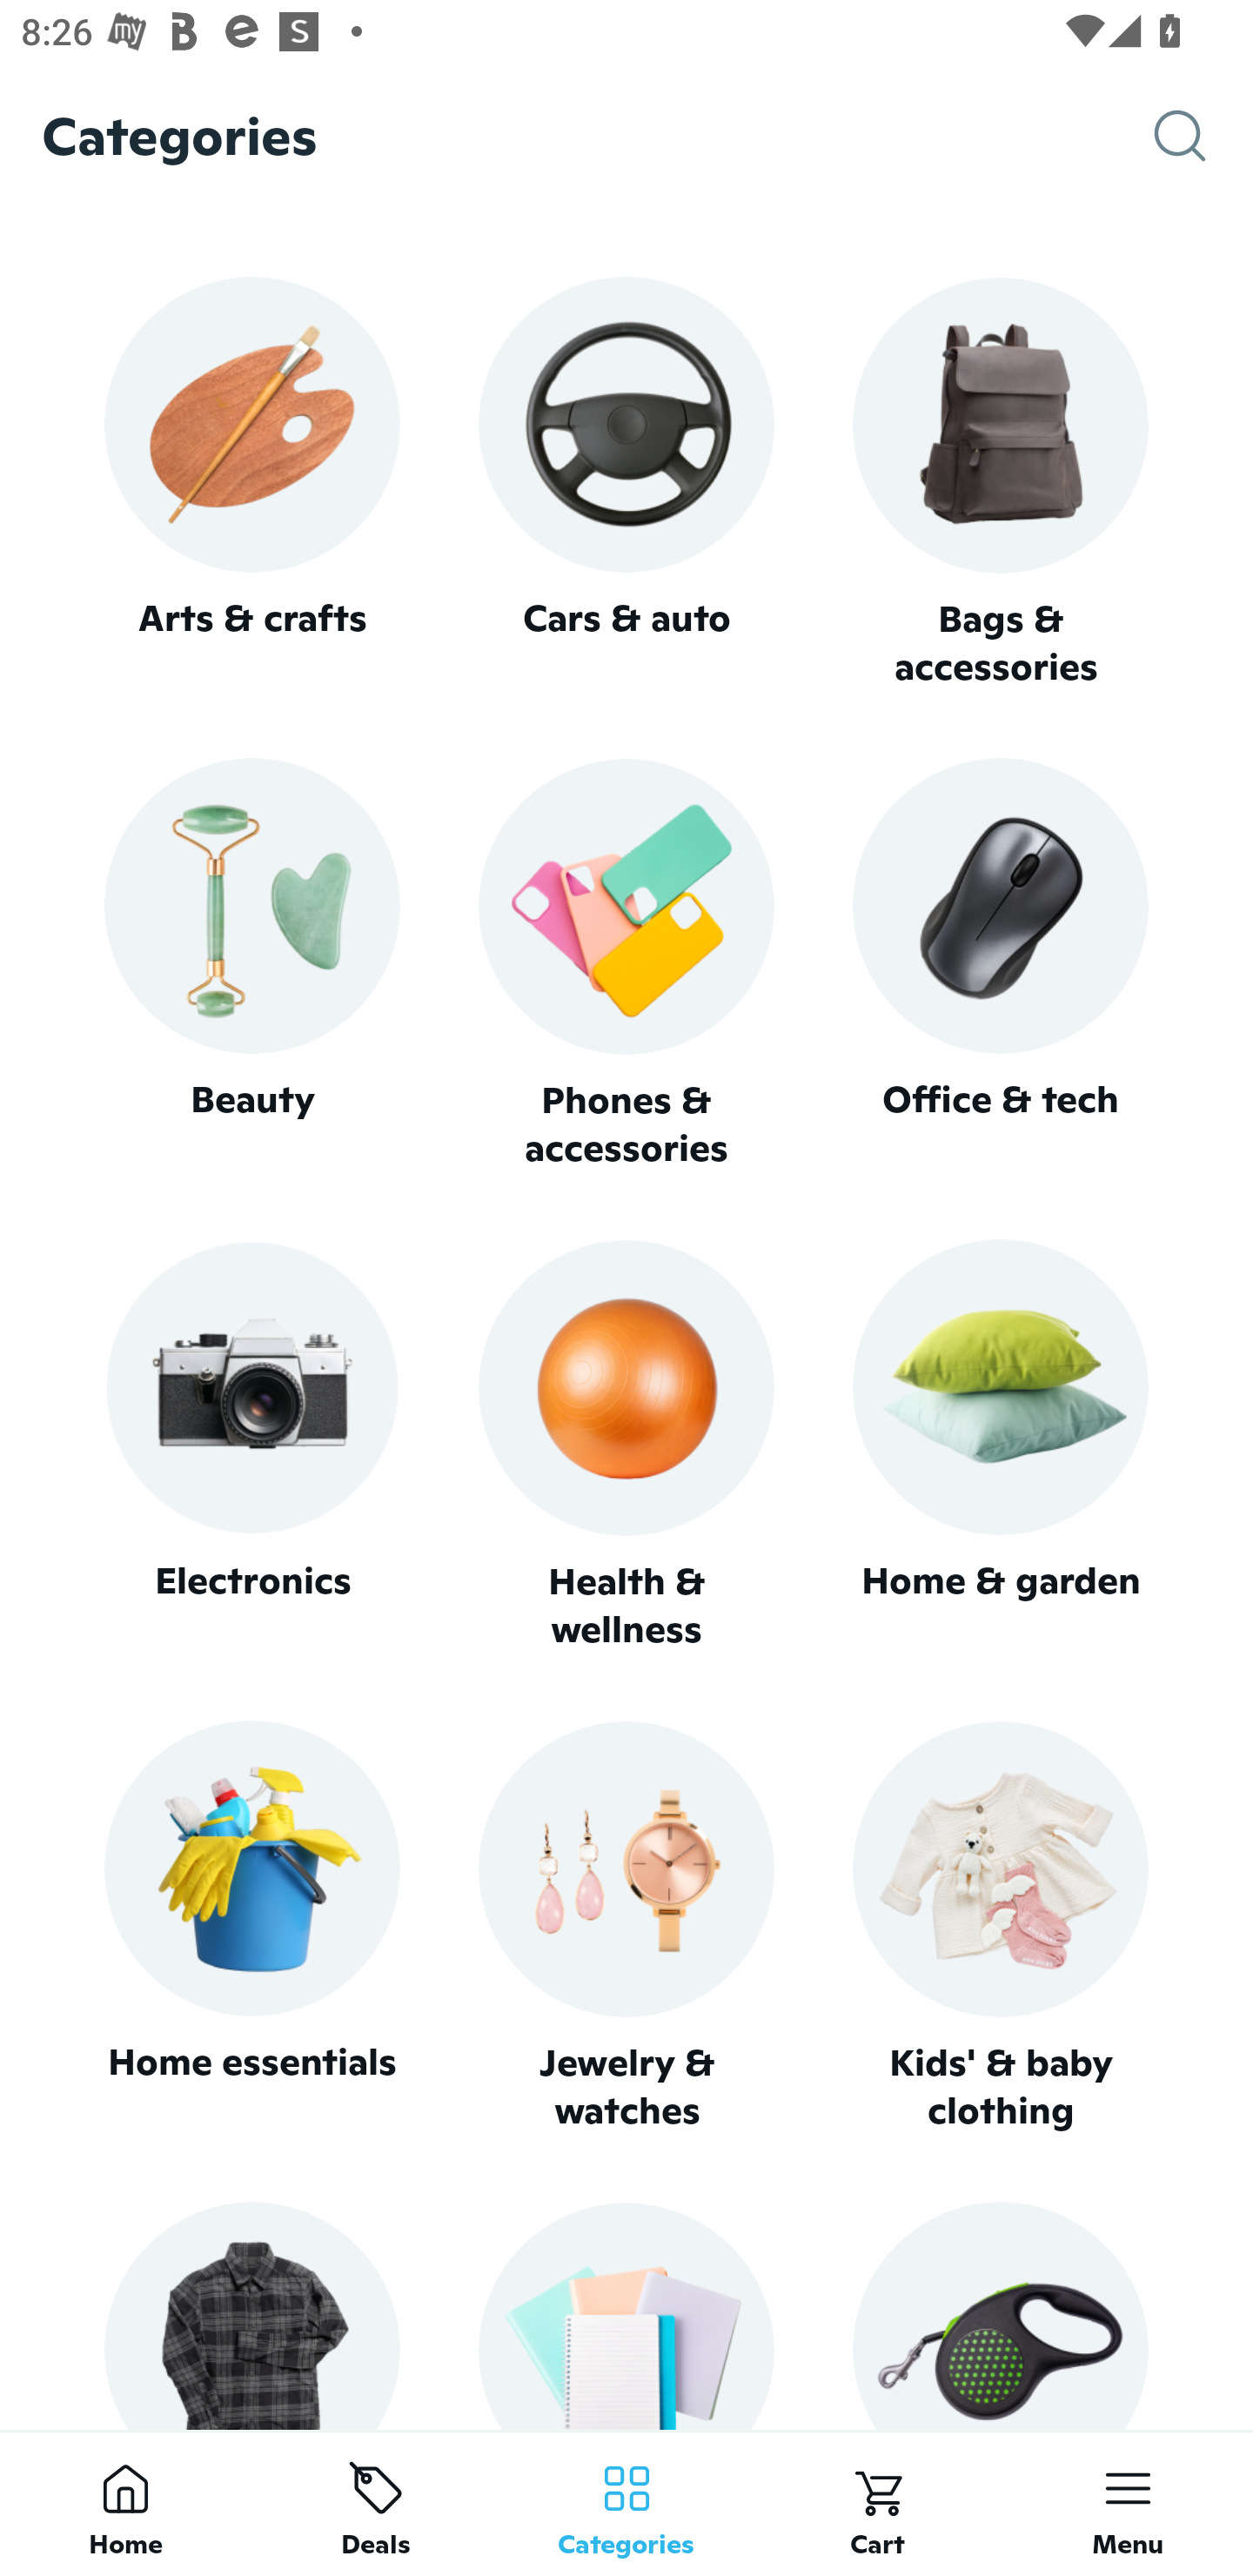 The height and width of the screenshot is (2576, 1253). What do you see at coordinates (626, 1446) in the screenshot?
I see `Health & wellness` at bounding box center [626, 1446].